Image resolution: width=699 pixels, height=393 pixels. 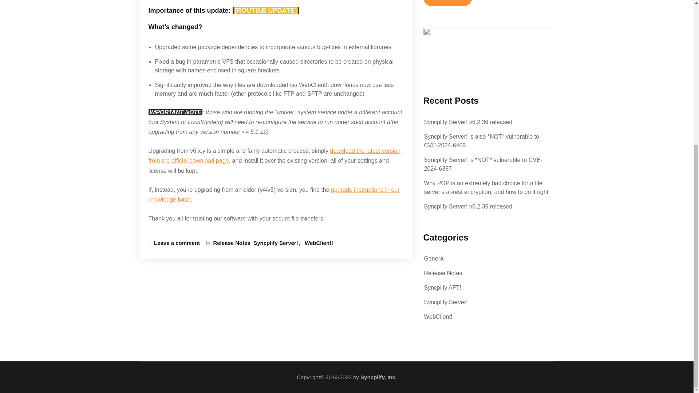 What do you see at coordinates (447, 3) in the screenshot?
I see `Search` at bounding box center [447, 3].